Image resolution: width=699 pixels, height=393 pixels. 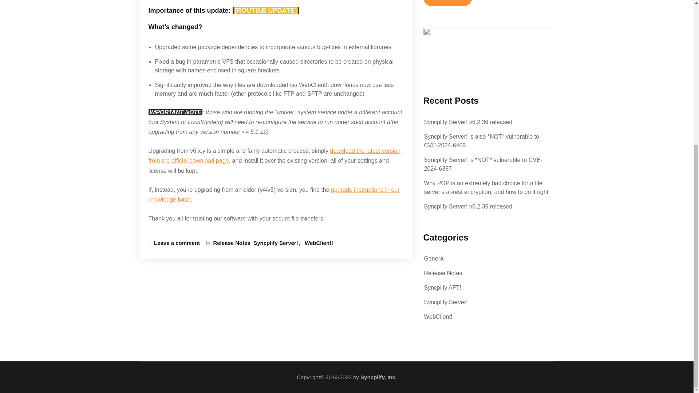 What do you see at coordinates (447, 3) in the screenshot?
I see `Search` at bounding box center [447, 3].